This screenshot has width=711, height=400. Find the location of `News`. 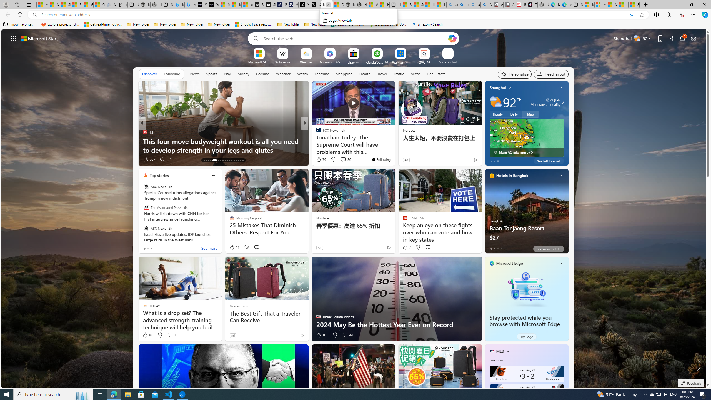

News is located at coordinates (194, 74).